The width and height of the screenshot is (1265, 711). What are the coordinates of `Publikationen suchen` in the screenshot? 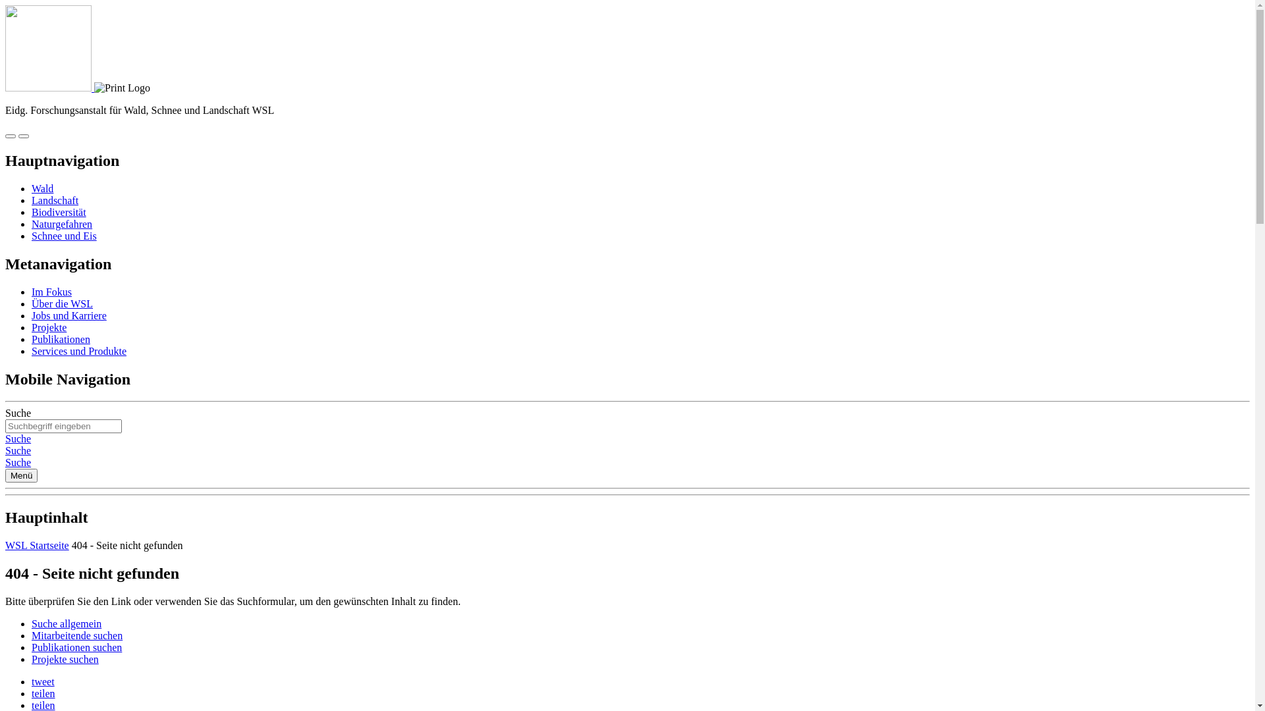 It's located at (76, 648).